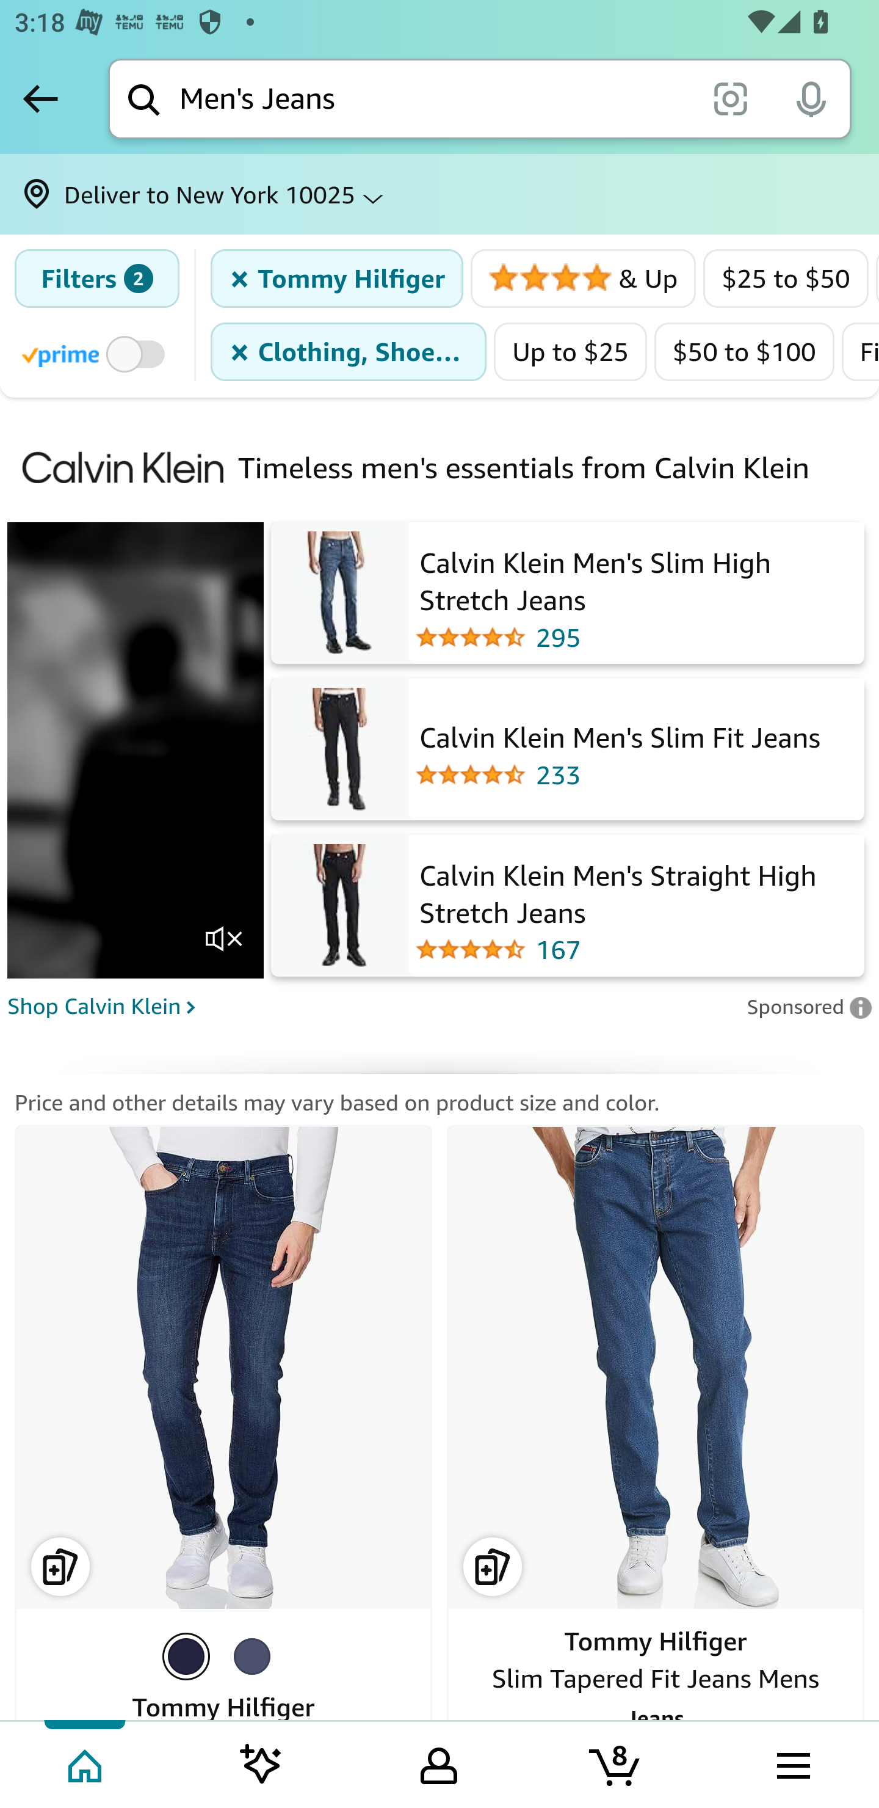 The width and height of the screenshot is (879, 1808). What do you see at coordinates (190, 1655) in the screenshot?
I see `Blue` at bounding box center [190, 1655].